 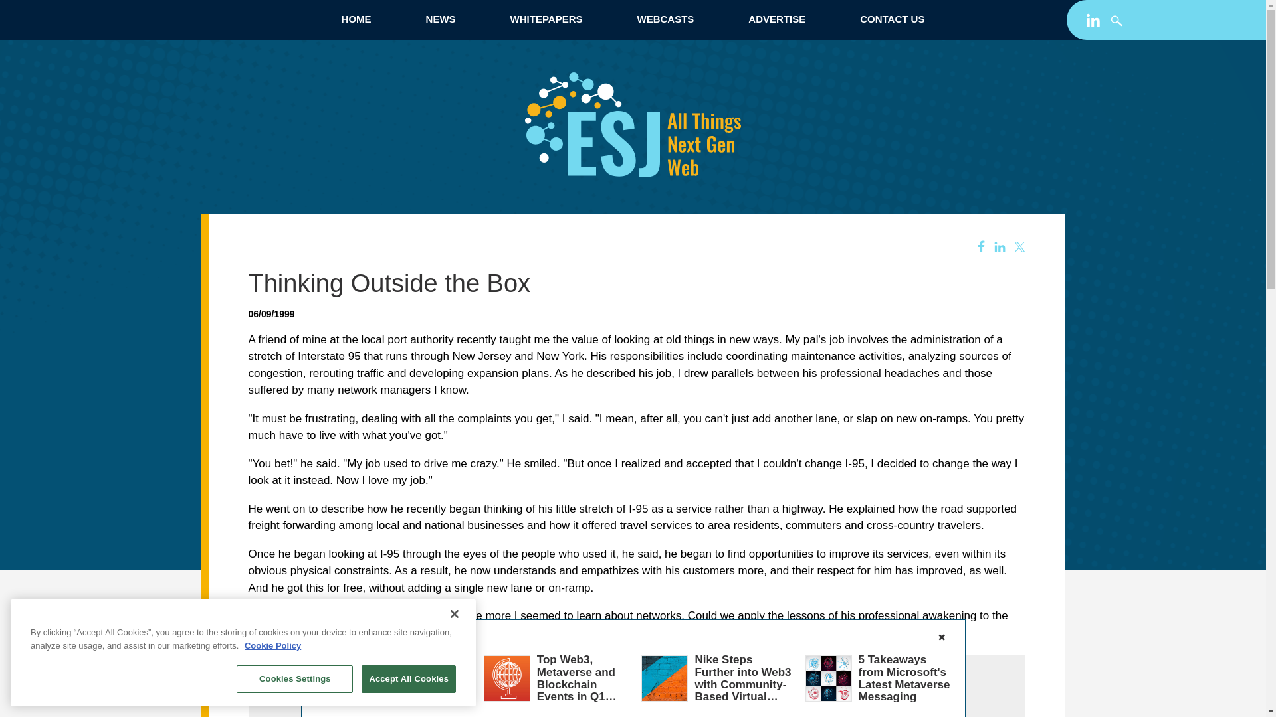 I want to click on ADVERTISE, so click(x=777, y=19).